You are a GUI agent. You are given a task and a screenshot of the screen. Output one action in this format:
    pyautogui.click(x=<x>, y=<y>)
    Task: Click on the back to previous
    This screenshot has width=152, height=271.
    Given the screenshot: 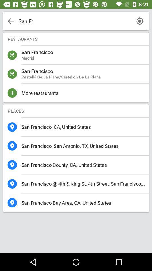 What is the action you would take?
    pyautogui.click(x=11, y=21)
    